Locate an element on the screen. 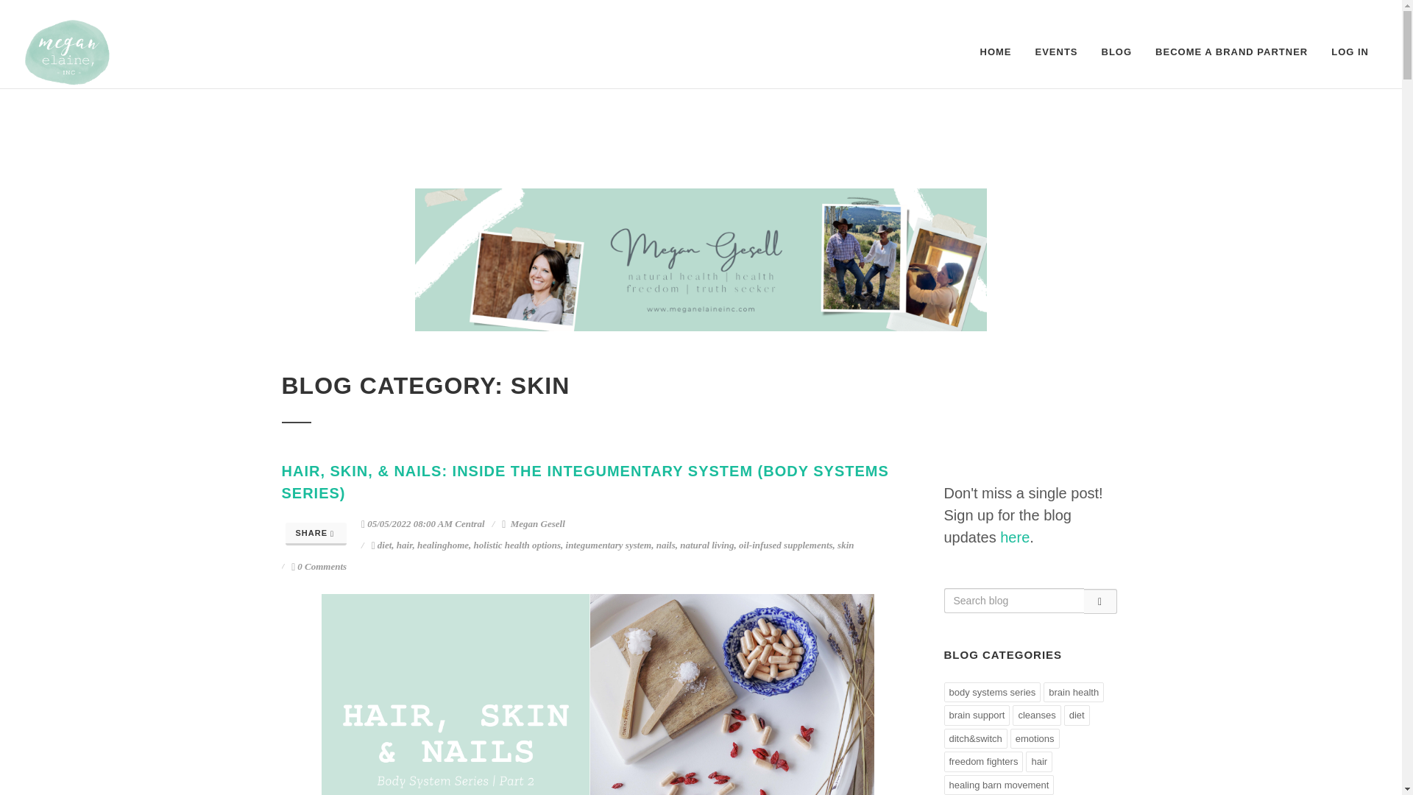 The width and height of the screenshot is (1413, 795). oil-infused supplements is located at coordinates (786, 545).